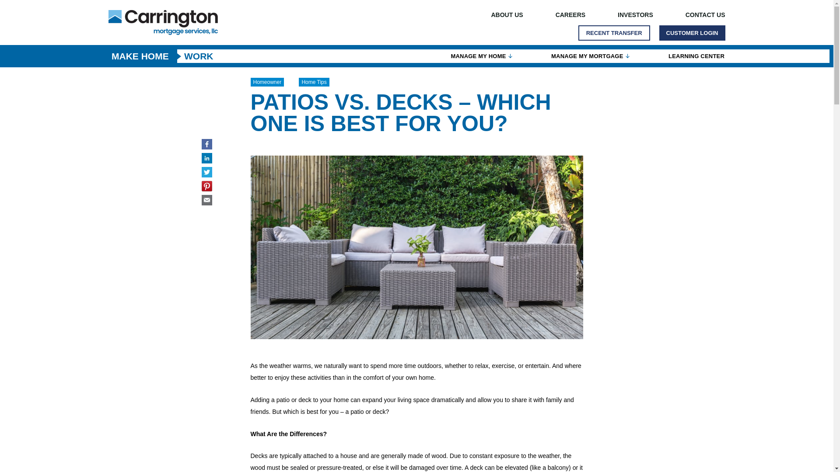  I want to click on CUSTOMER LOGIN, so click(692, 33).